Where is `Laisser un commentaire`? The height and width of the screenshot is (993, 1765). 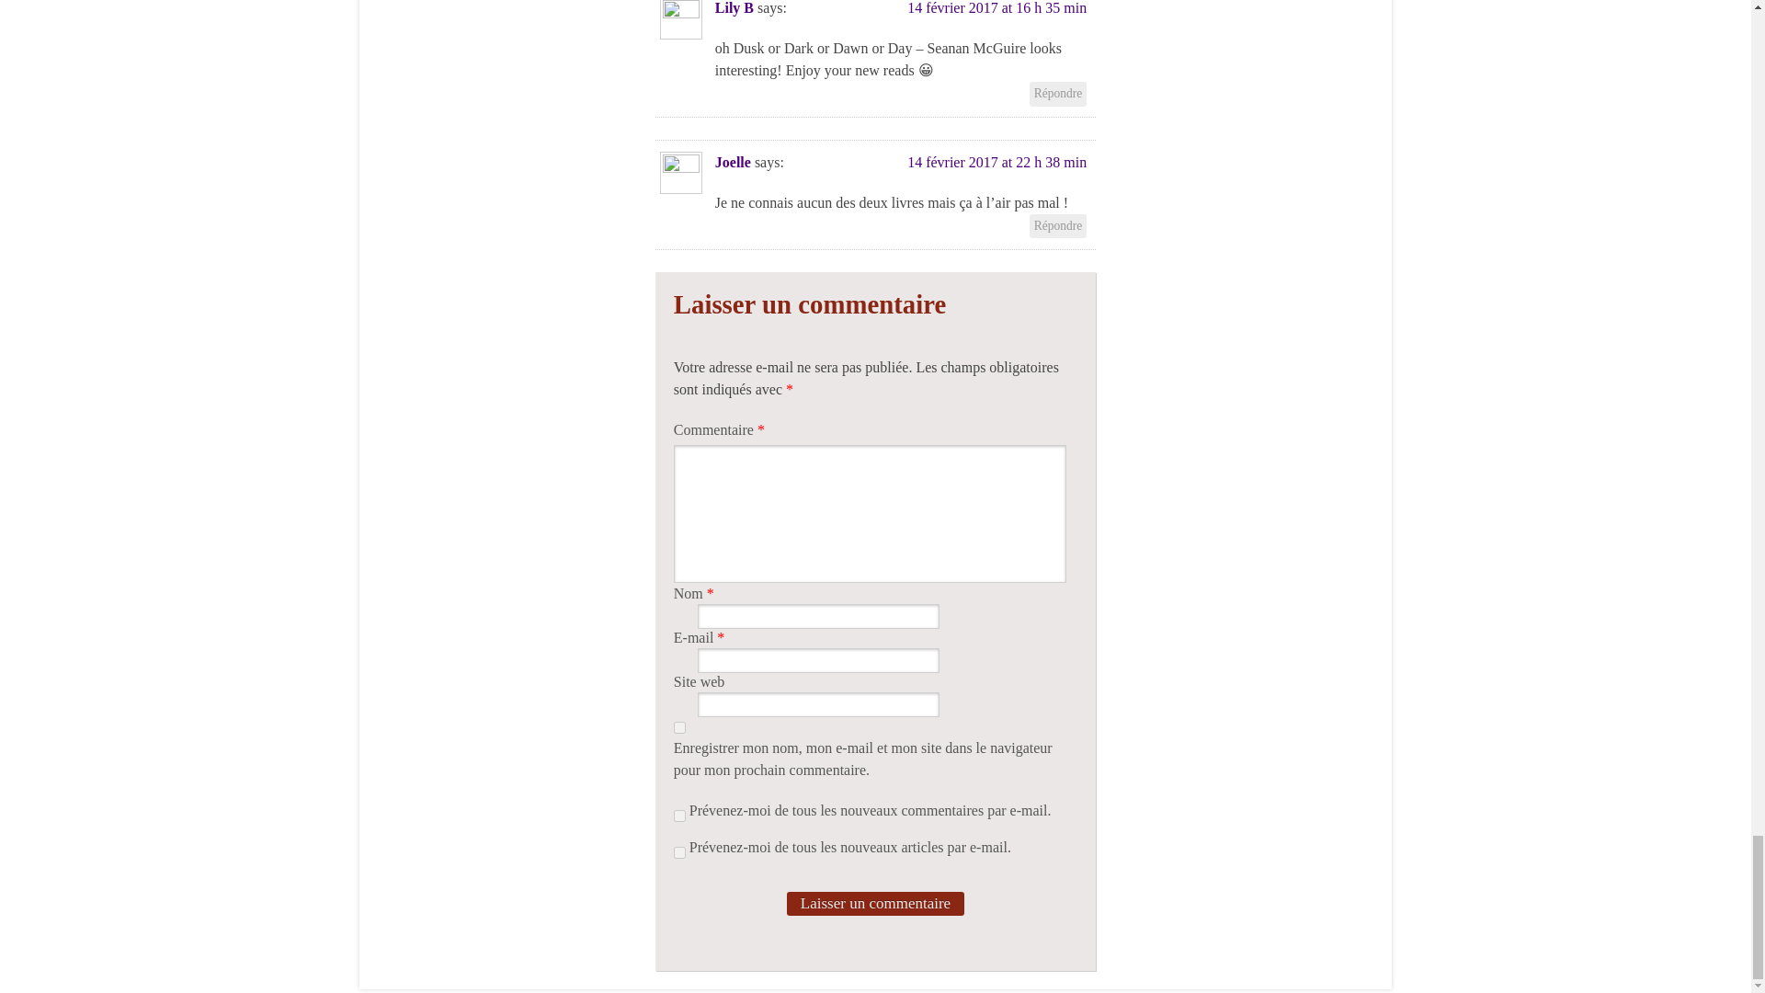
Laisser un commentaire is located at coordinates (875, 903).